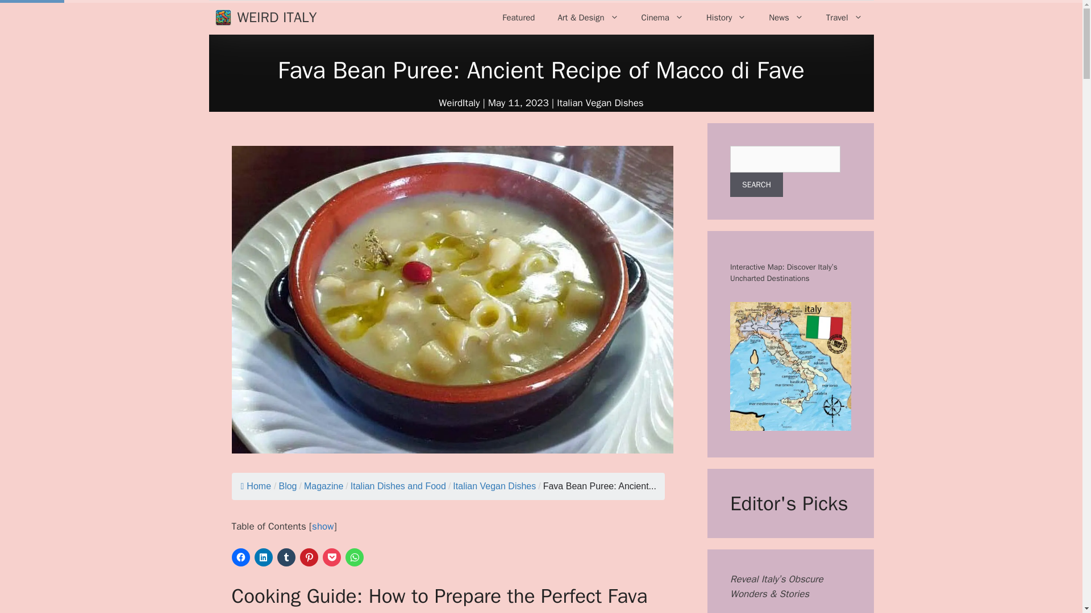  Describe the element at coordinates (459, 103) in the screenshot. I see `WeirdItaly` at that location.